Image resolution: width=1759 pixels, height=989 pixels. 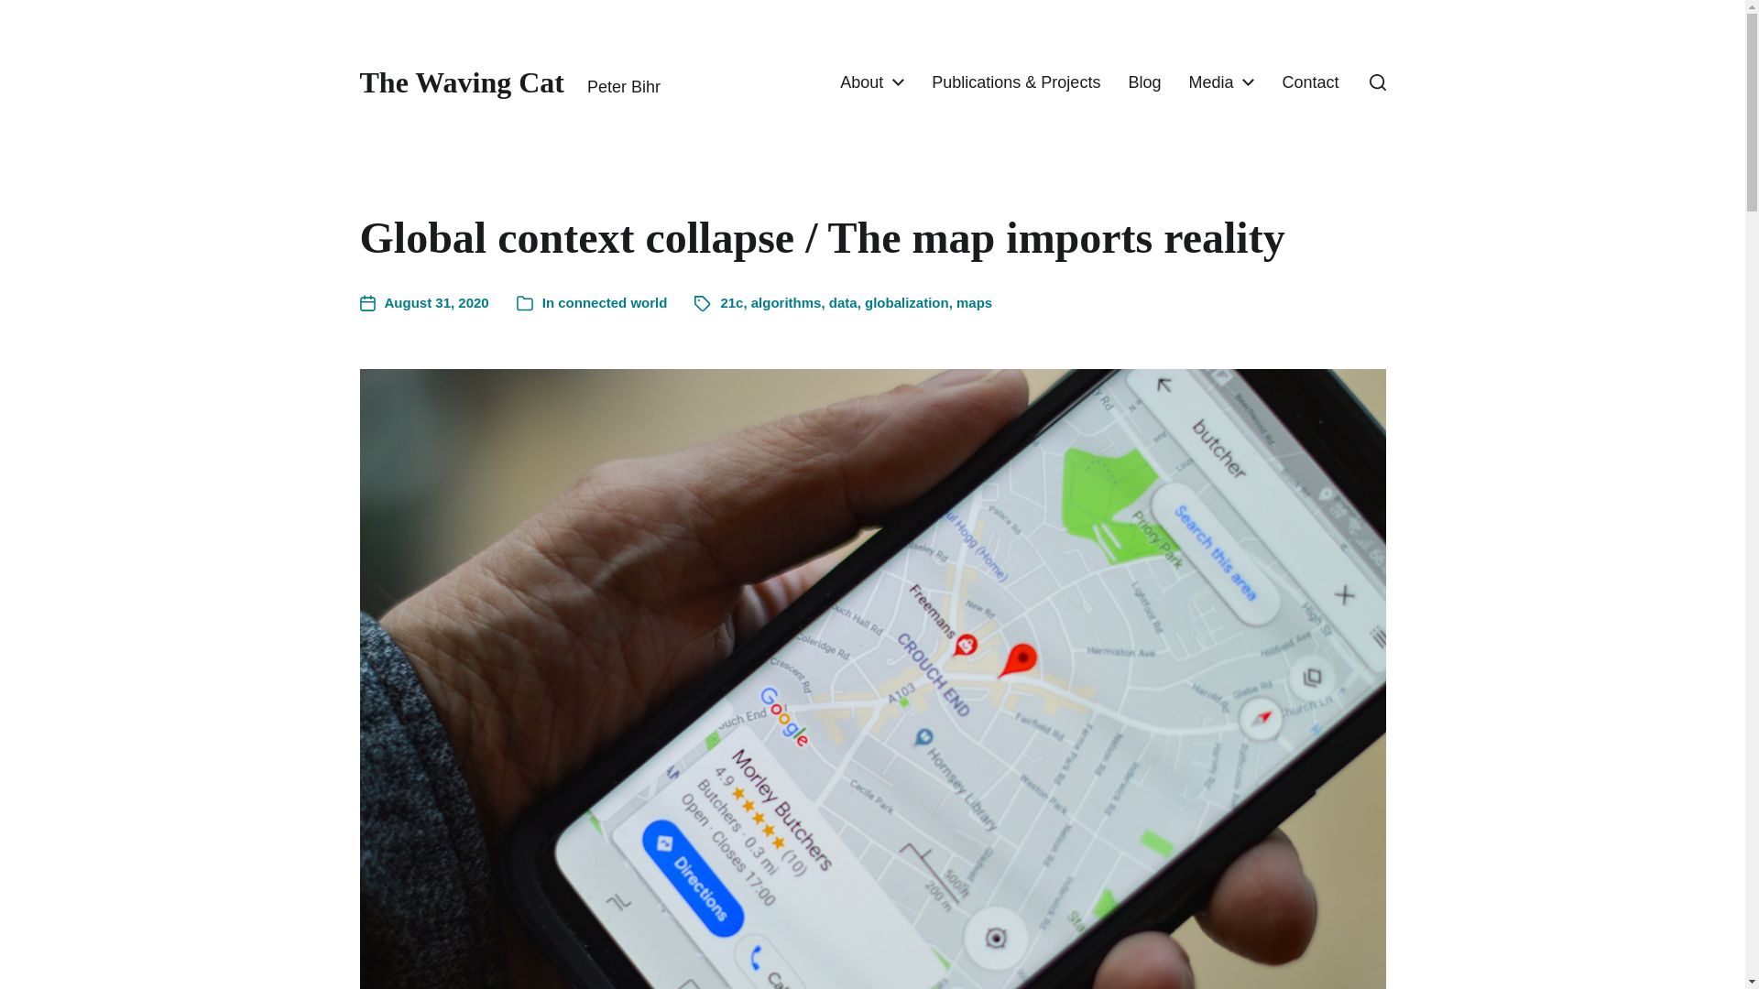 What do you see at coordinates (843, 302) in the screenshot?
I see `data` at bounding box center [843, 302].